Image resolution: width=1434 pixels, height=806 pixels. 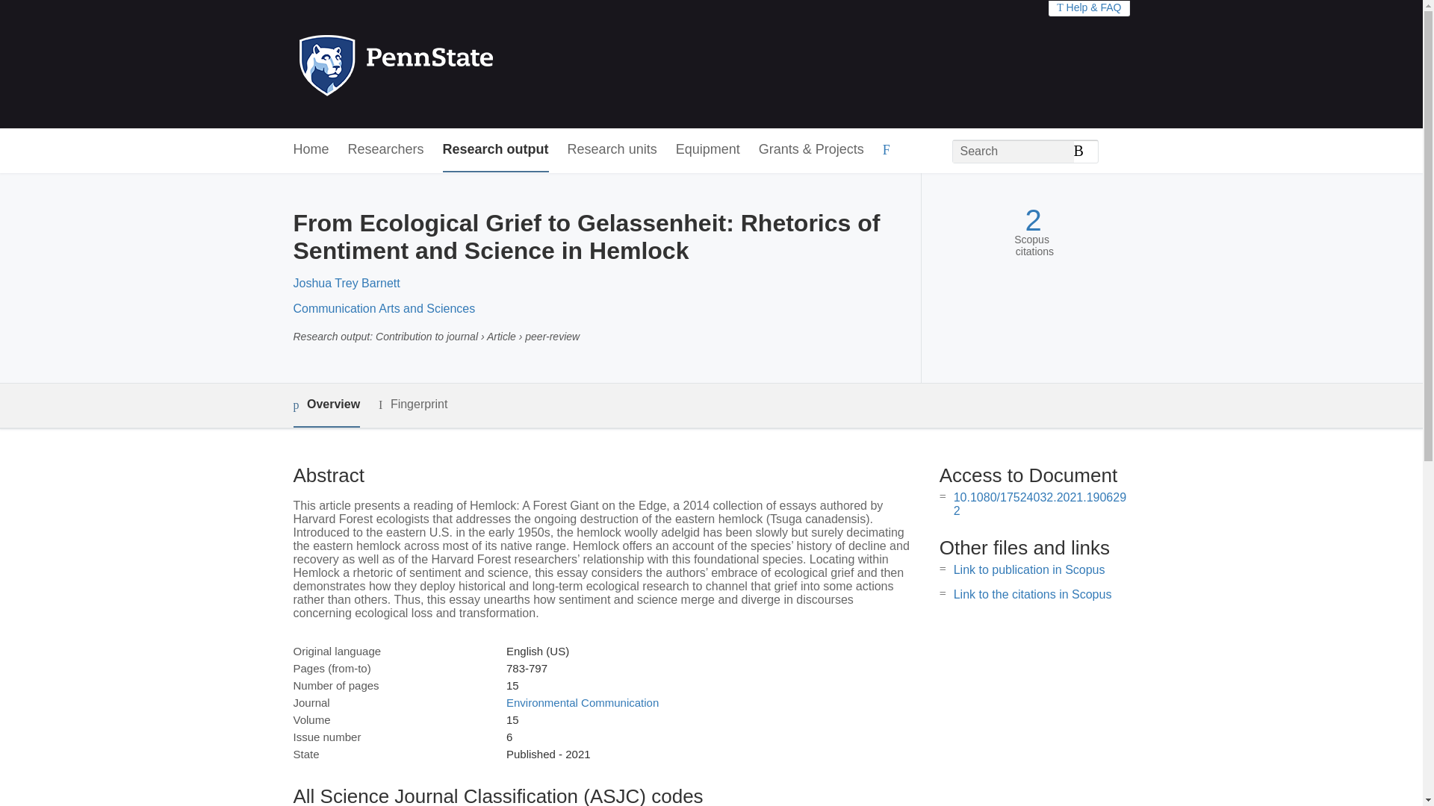 What do you see at coordinates (707, 150) in the screenshot?
I see `Equipment` at bounding box center [707, 150].